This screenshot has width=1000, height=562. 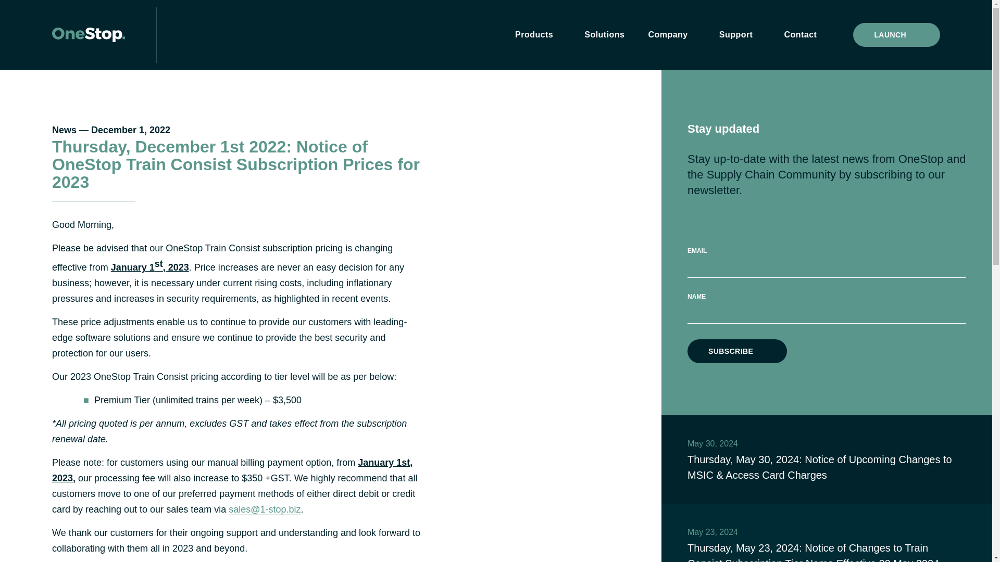 What do you see at coordinates (604, 35) in the screenshot?
I see `Solutions` at bounding box center [604, 35].